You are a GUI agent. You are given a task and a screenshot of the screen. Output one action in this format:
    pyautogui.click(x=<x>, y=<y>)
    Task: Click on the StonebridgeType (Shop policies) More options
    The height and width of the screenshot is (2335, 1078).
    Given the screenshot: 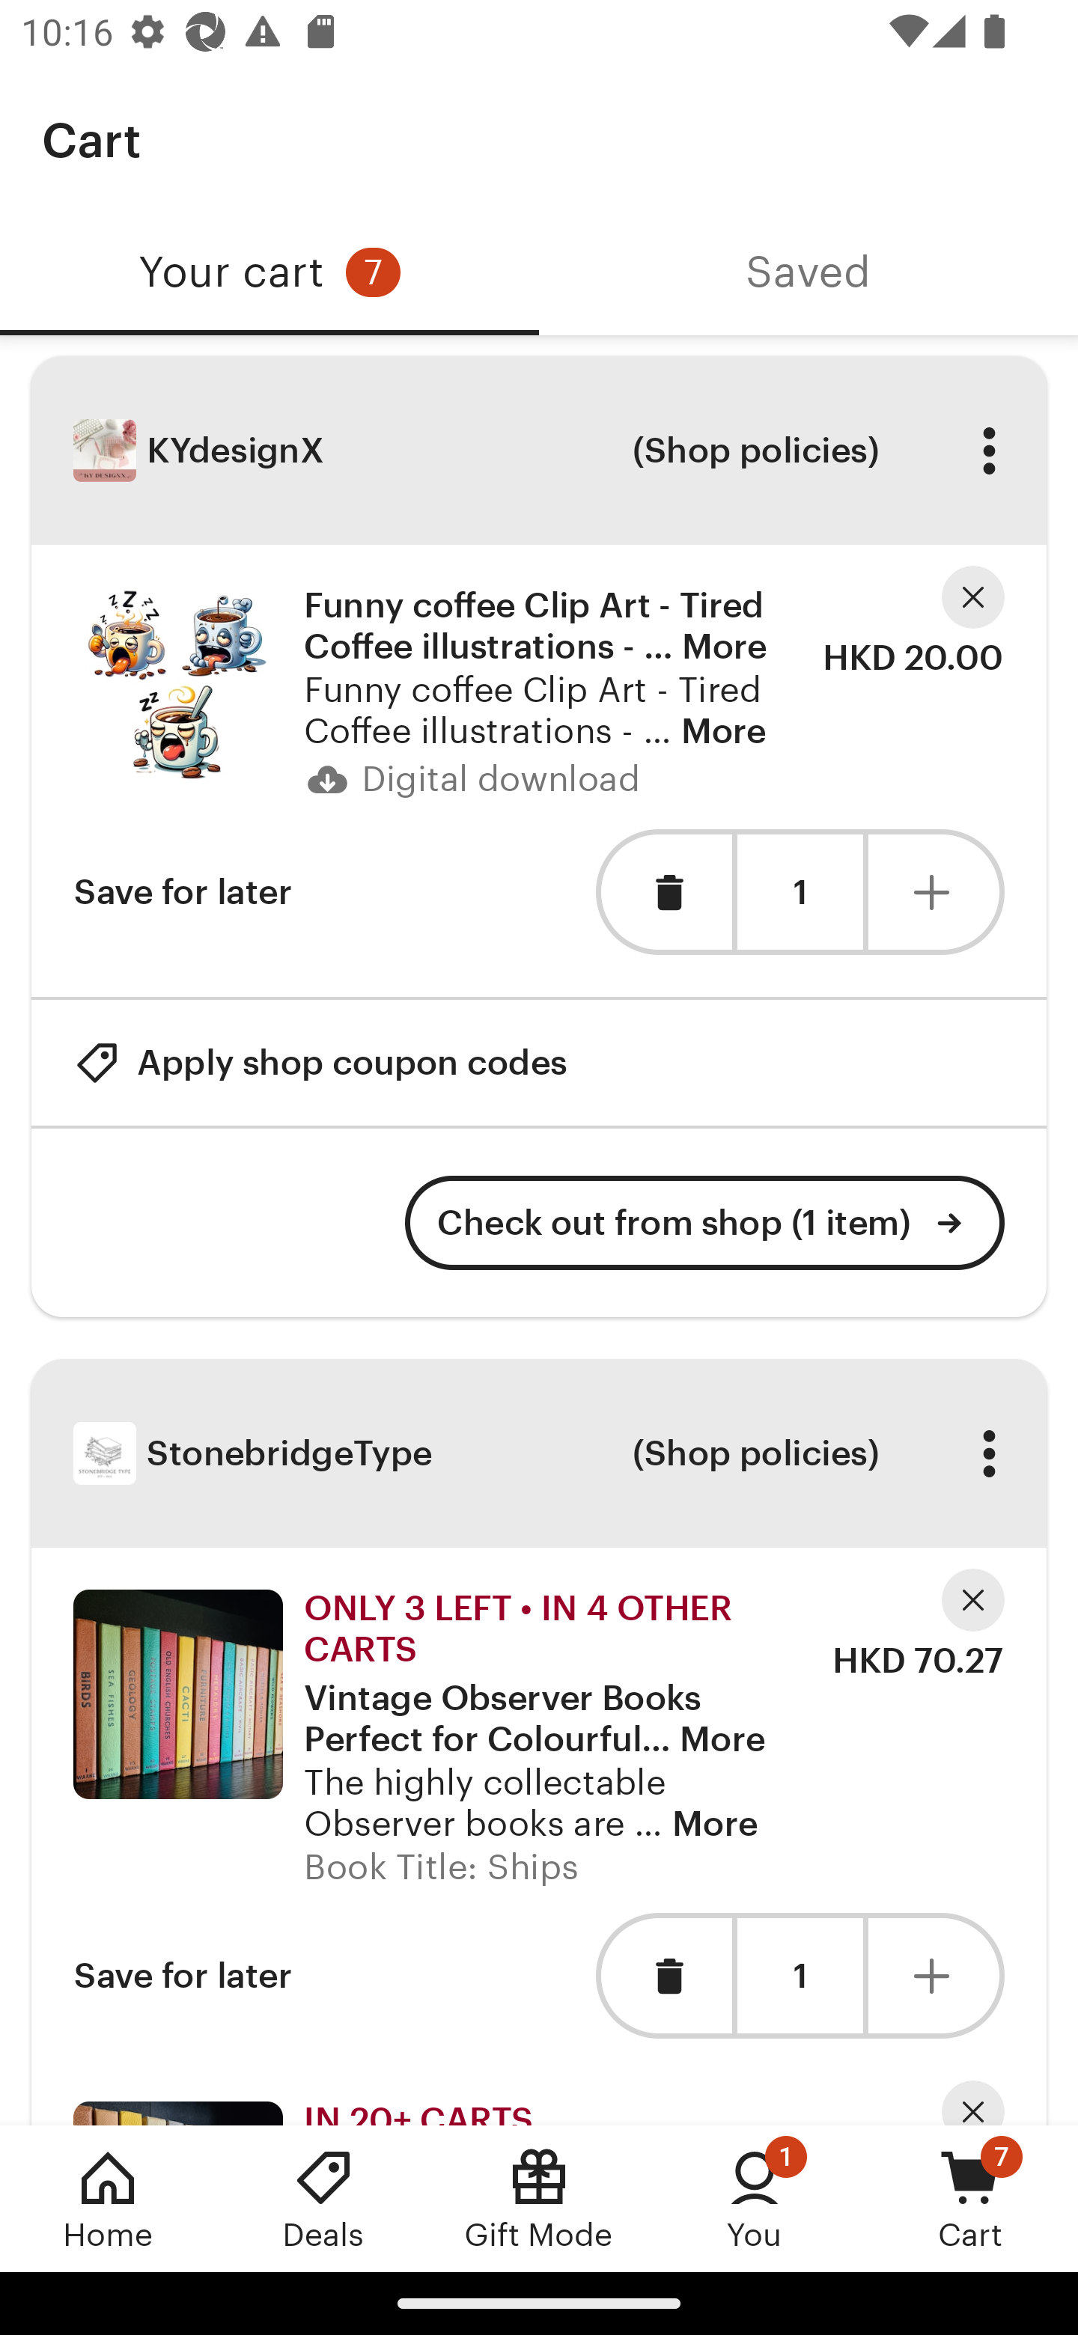 What is the action you would take?
    pyautogui.click(x=539, y=1453)
    